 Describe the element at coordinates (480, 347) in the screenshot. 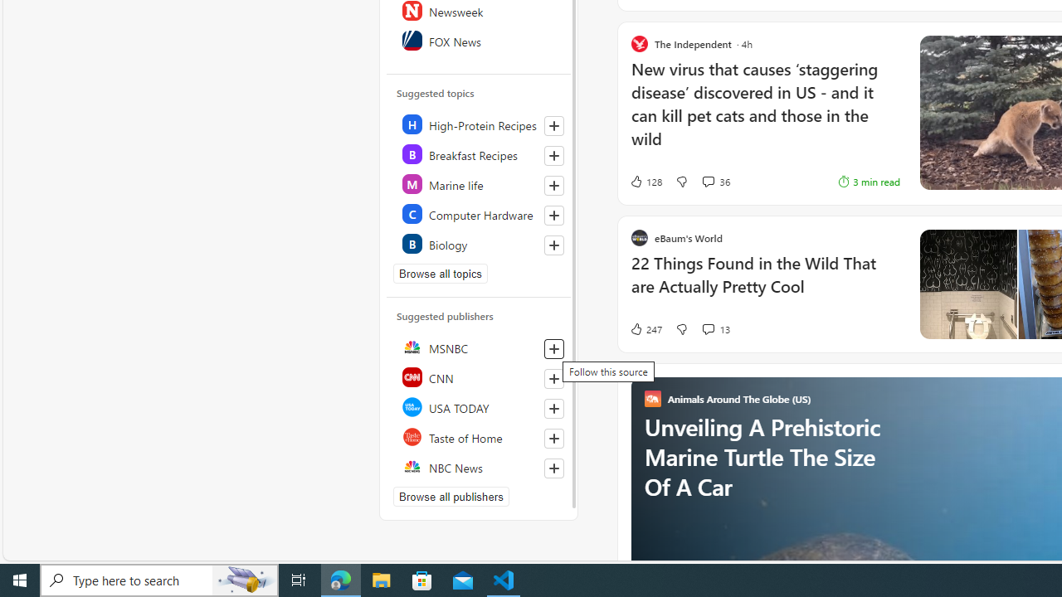

I see `MSNBC` at that location.